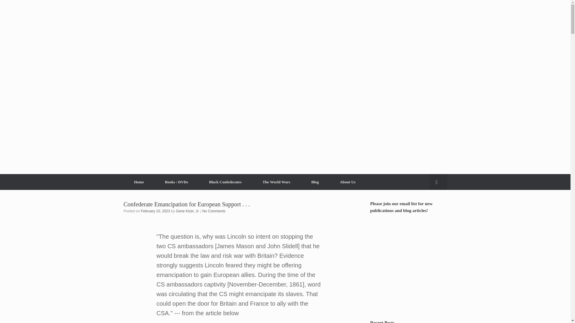 This screenshot has width=575, height=323. I want to click on View all posts by Gene Kizer, Jr., so click(187, 211).